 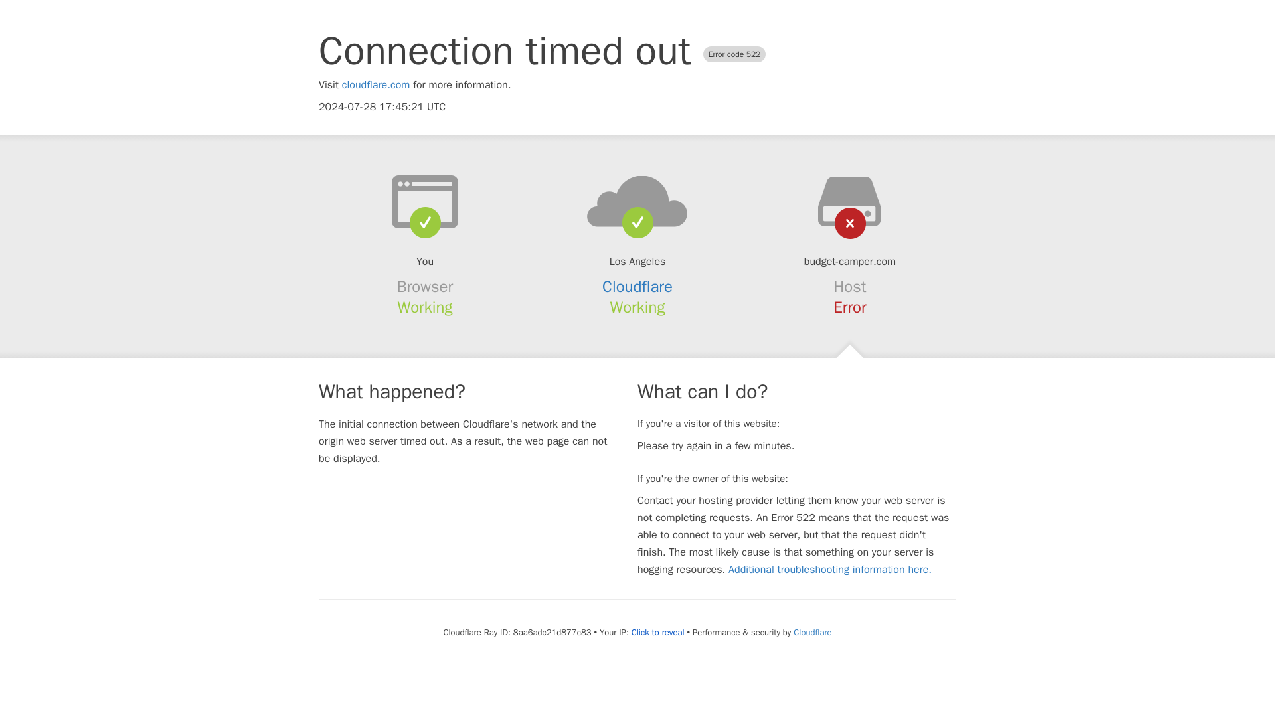 What do you see at coordinates (376, 85) in the screenshot?
I see `cloudflare.com` at bounding box center [376, 85].